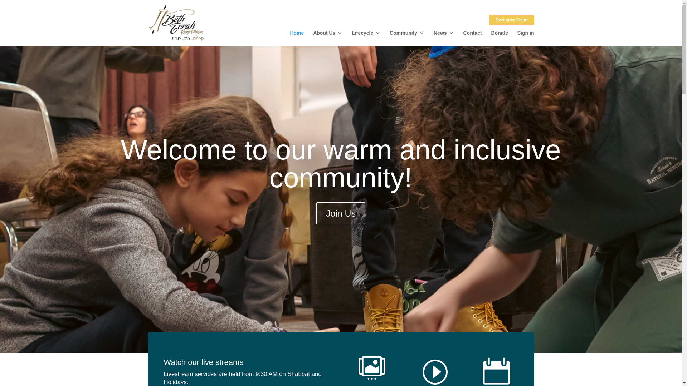 This screenshot has height=386, width=687. What do you see at coordinates (444, 38) in the screenshot?
I see `News` at bounding box center [444, 38].